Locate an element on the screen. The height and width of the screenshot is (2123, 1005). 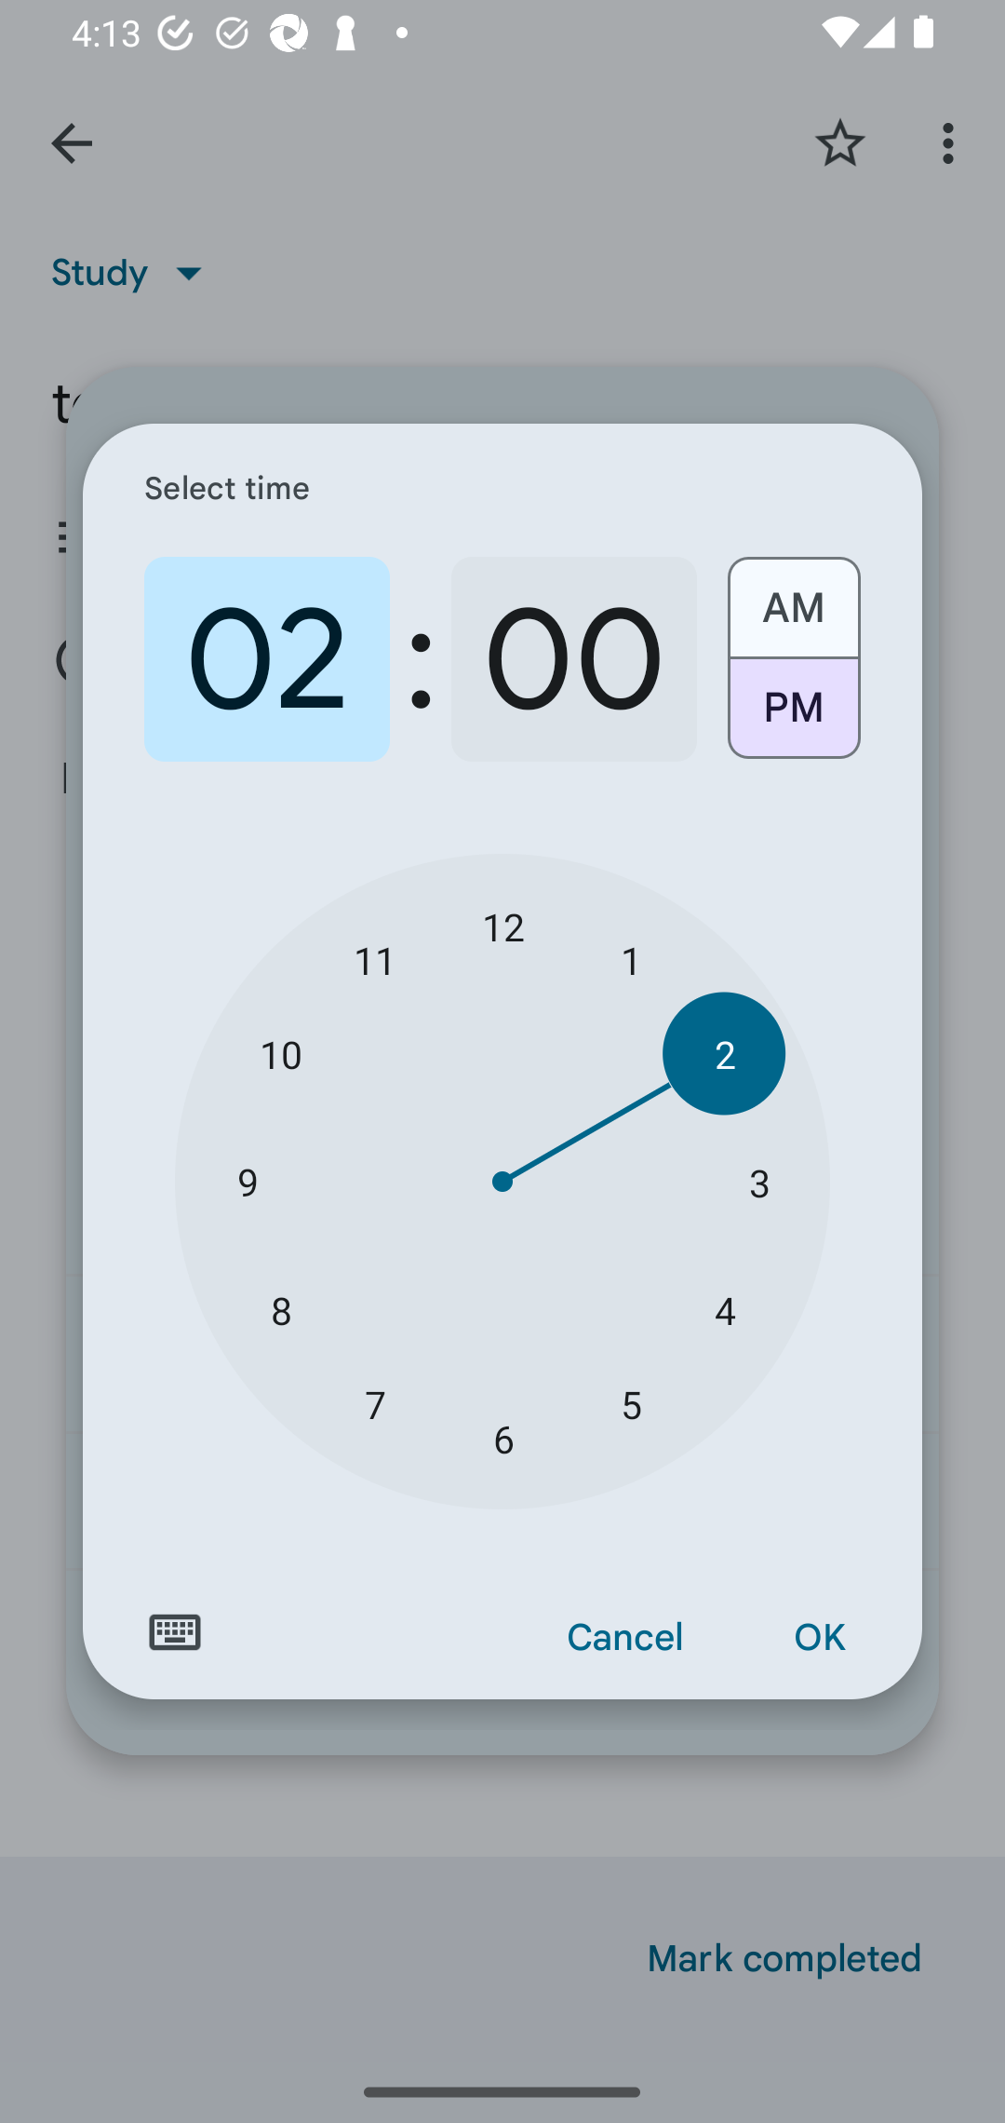
5 5 o'clock is located at coordinates (631, 1402).